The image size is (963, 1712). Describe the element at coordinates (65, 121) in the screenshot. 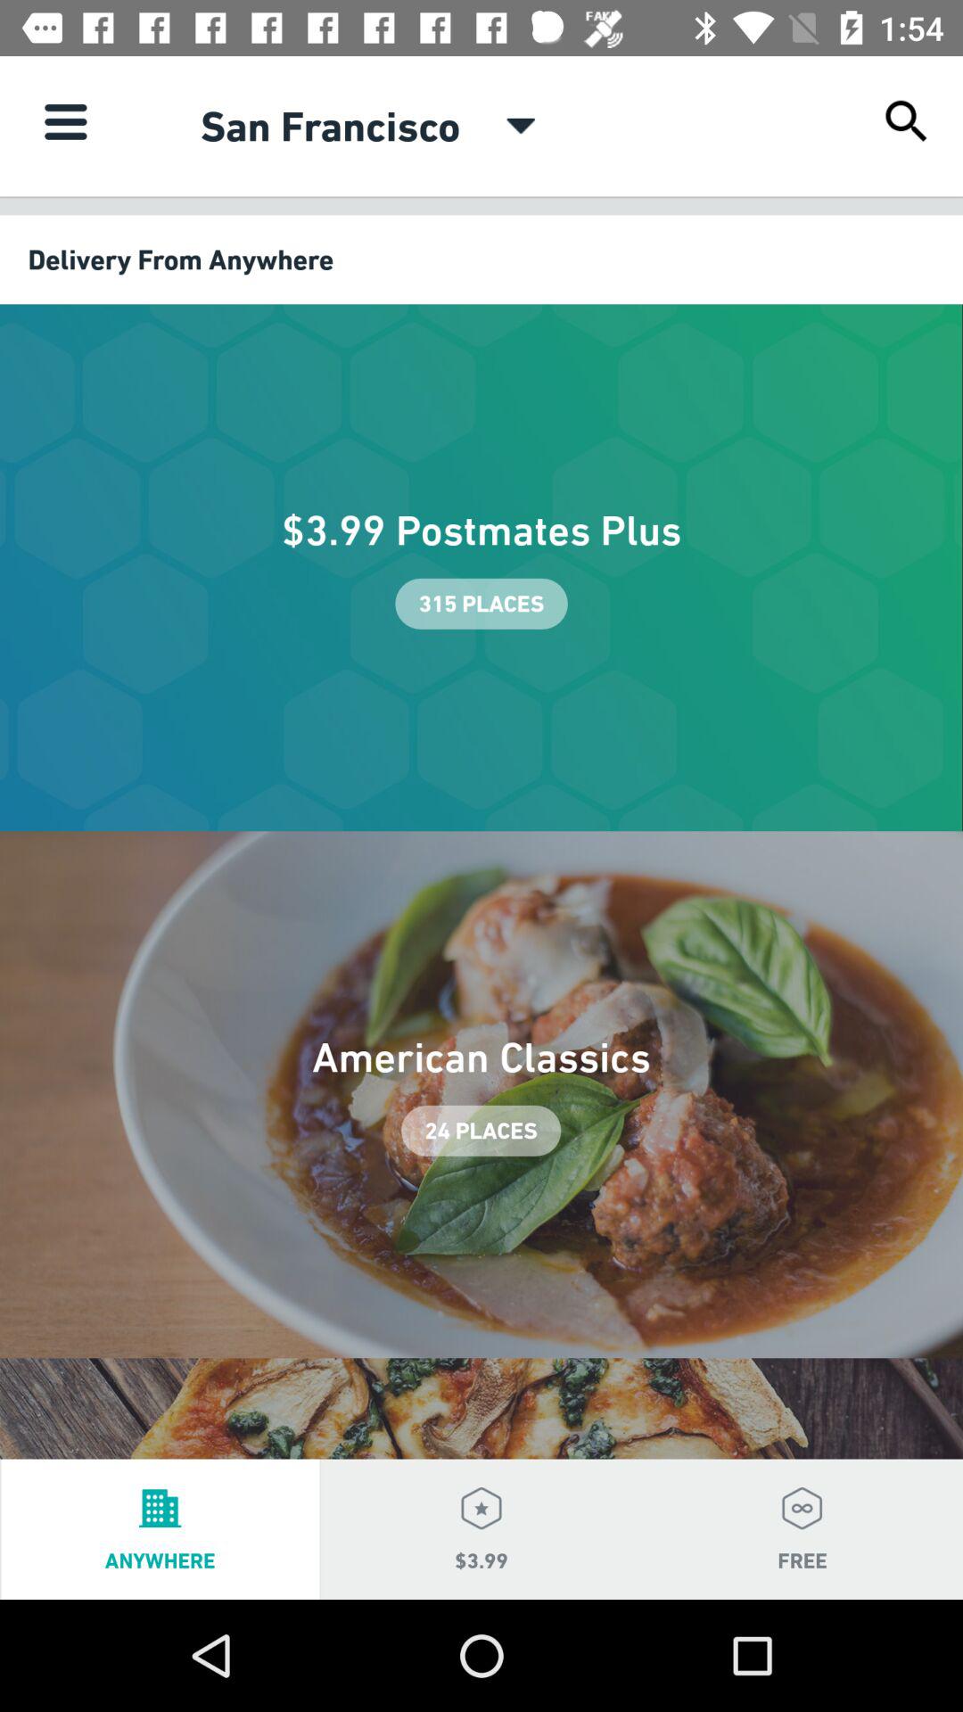

I see `turn off icon next to the san francisco` at that location.